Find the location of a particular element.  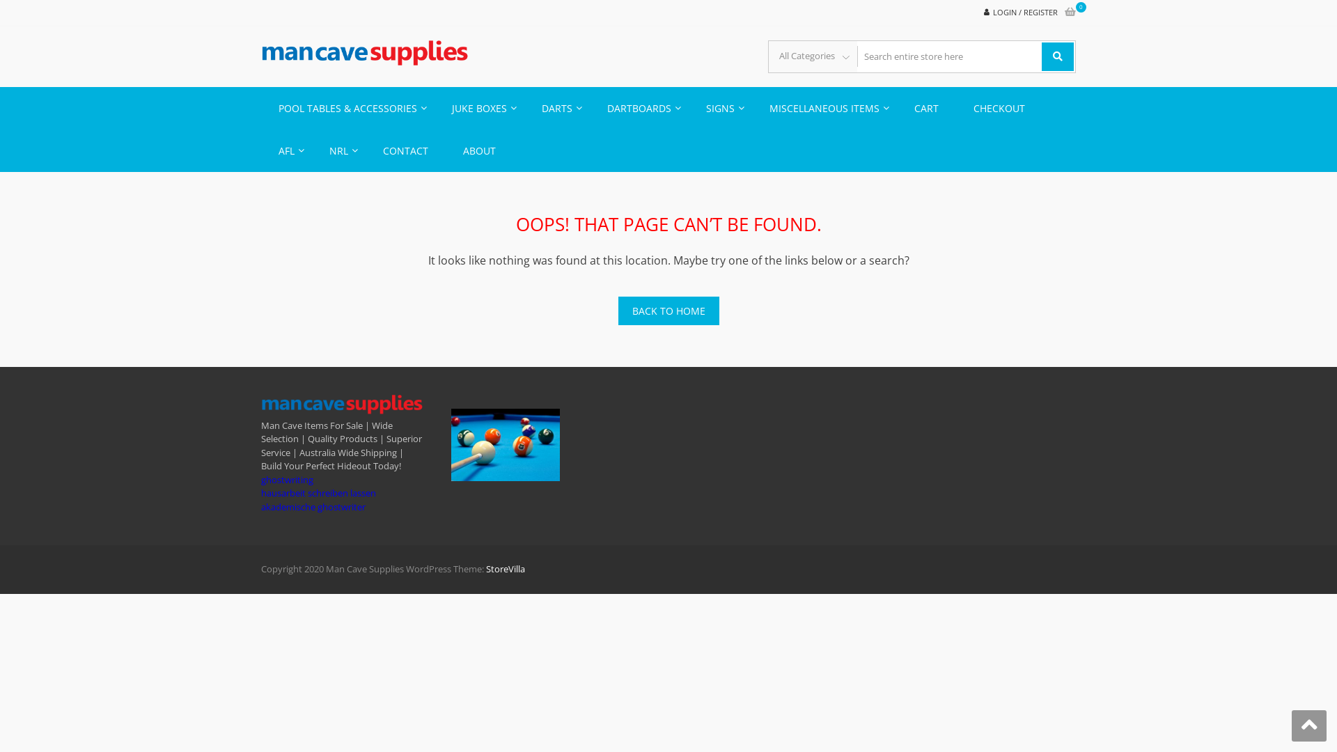

akademische ghostwriter is located at coordinates (313, 507).